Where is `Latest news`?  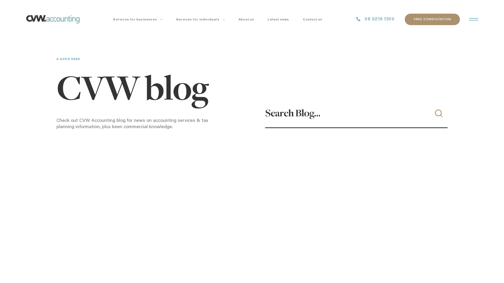 Latest news is located at coordinates (278, 19).